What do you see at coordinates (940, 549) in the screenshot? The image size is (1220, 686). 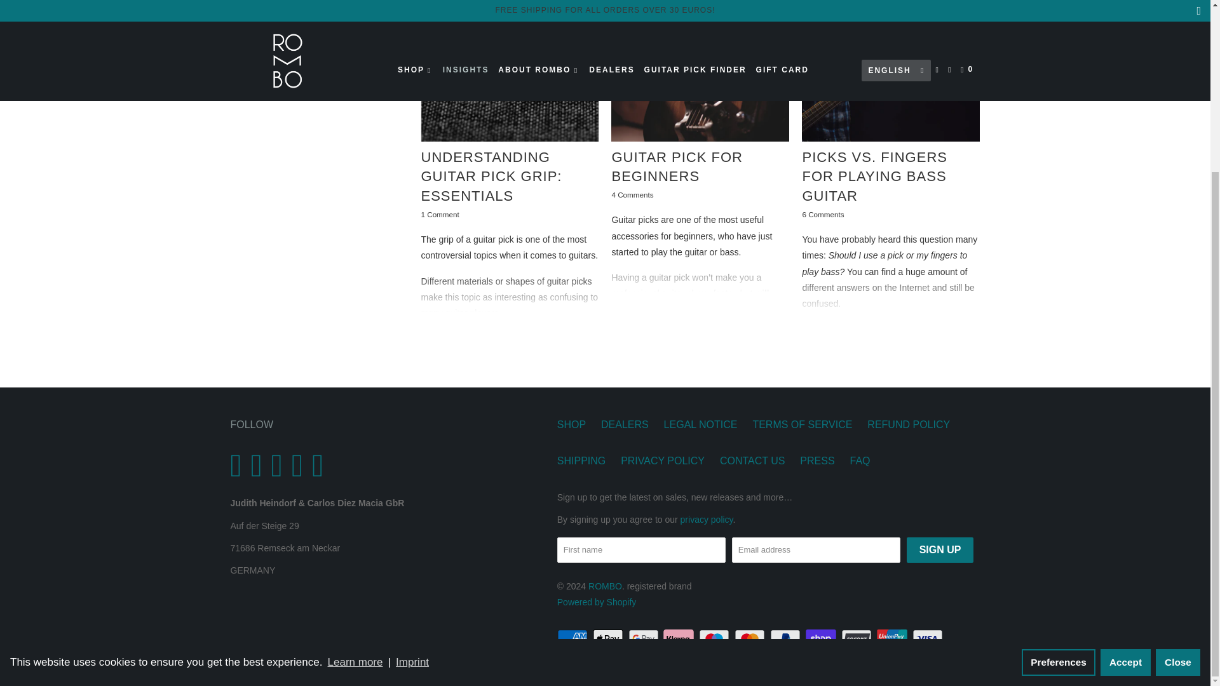 I see `Sign Up` at bounding box center [940, 549].